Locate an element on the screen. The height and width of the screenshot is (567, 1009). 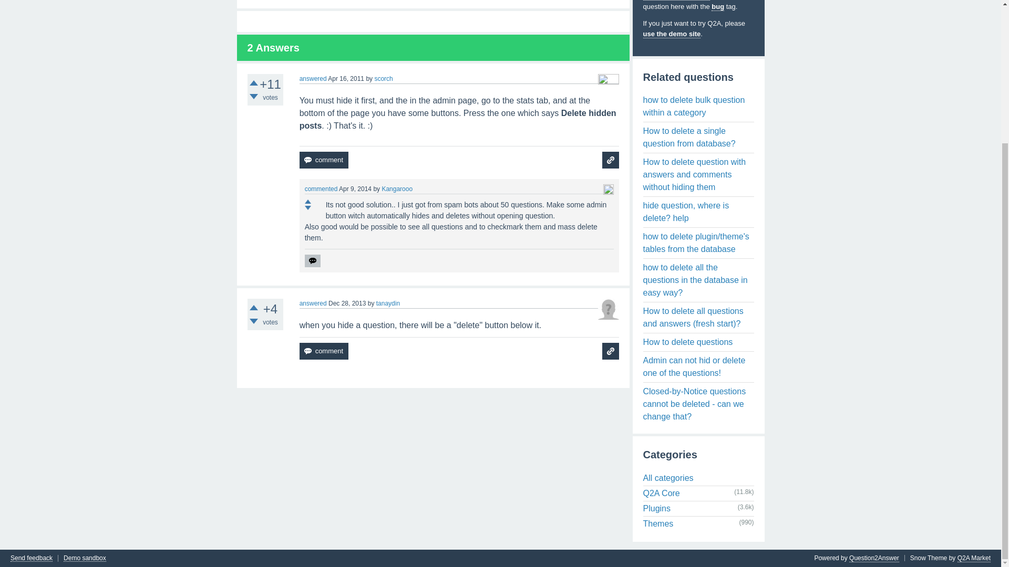
Click to vote up is located at coordinates (253, 83).